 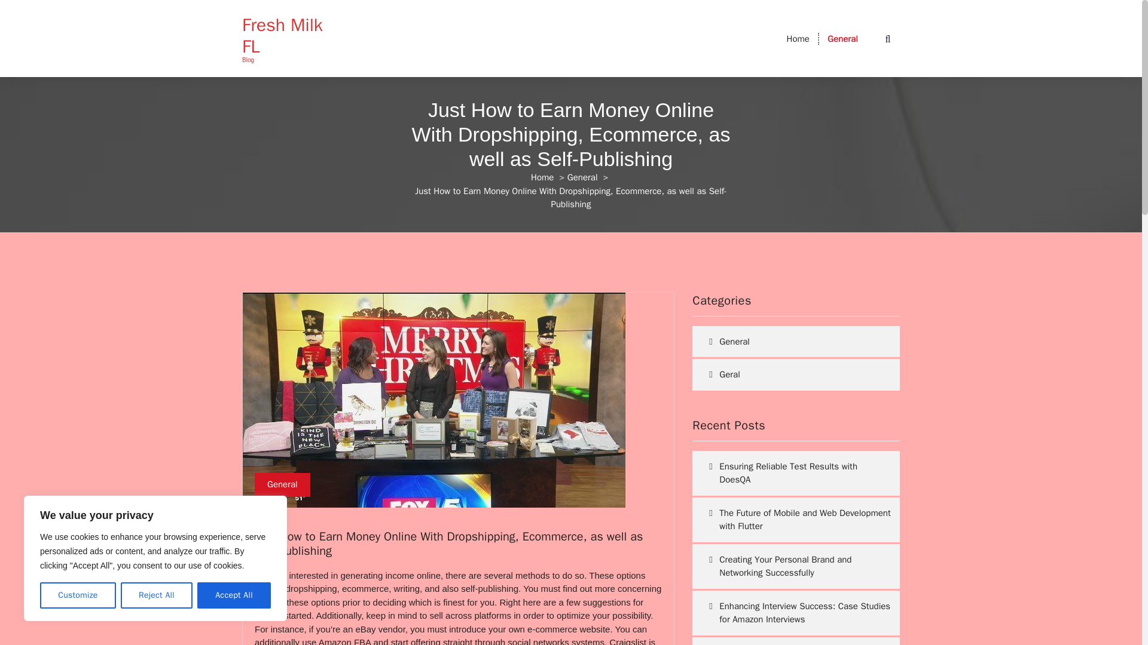 What do you see at coordinates (282, 484) in the screenshot?
I see `General` at bounding box center [282, 484].